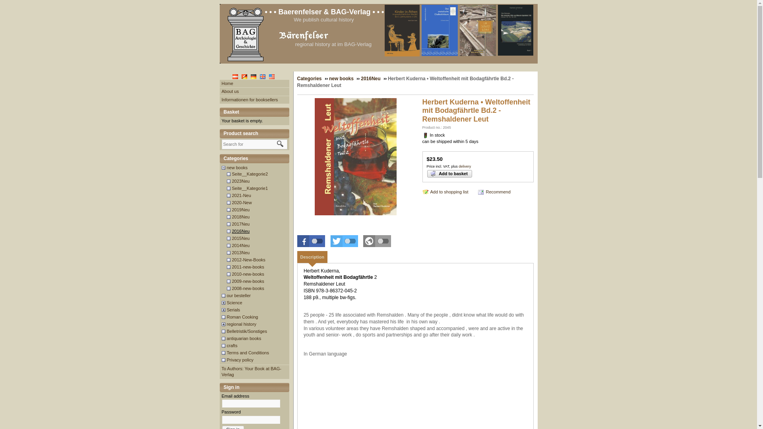 The width and height of the screenshot is (763, 429). I want to click on 2014Neu, so click(241, 245).